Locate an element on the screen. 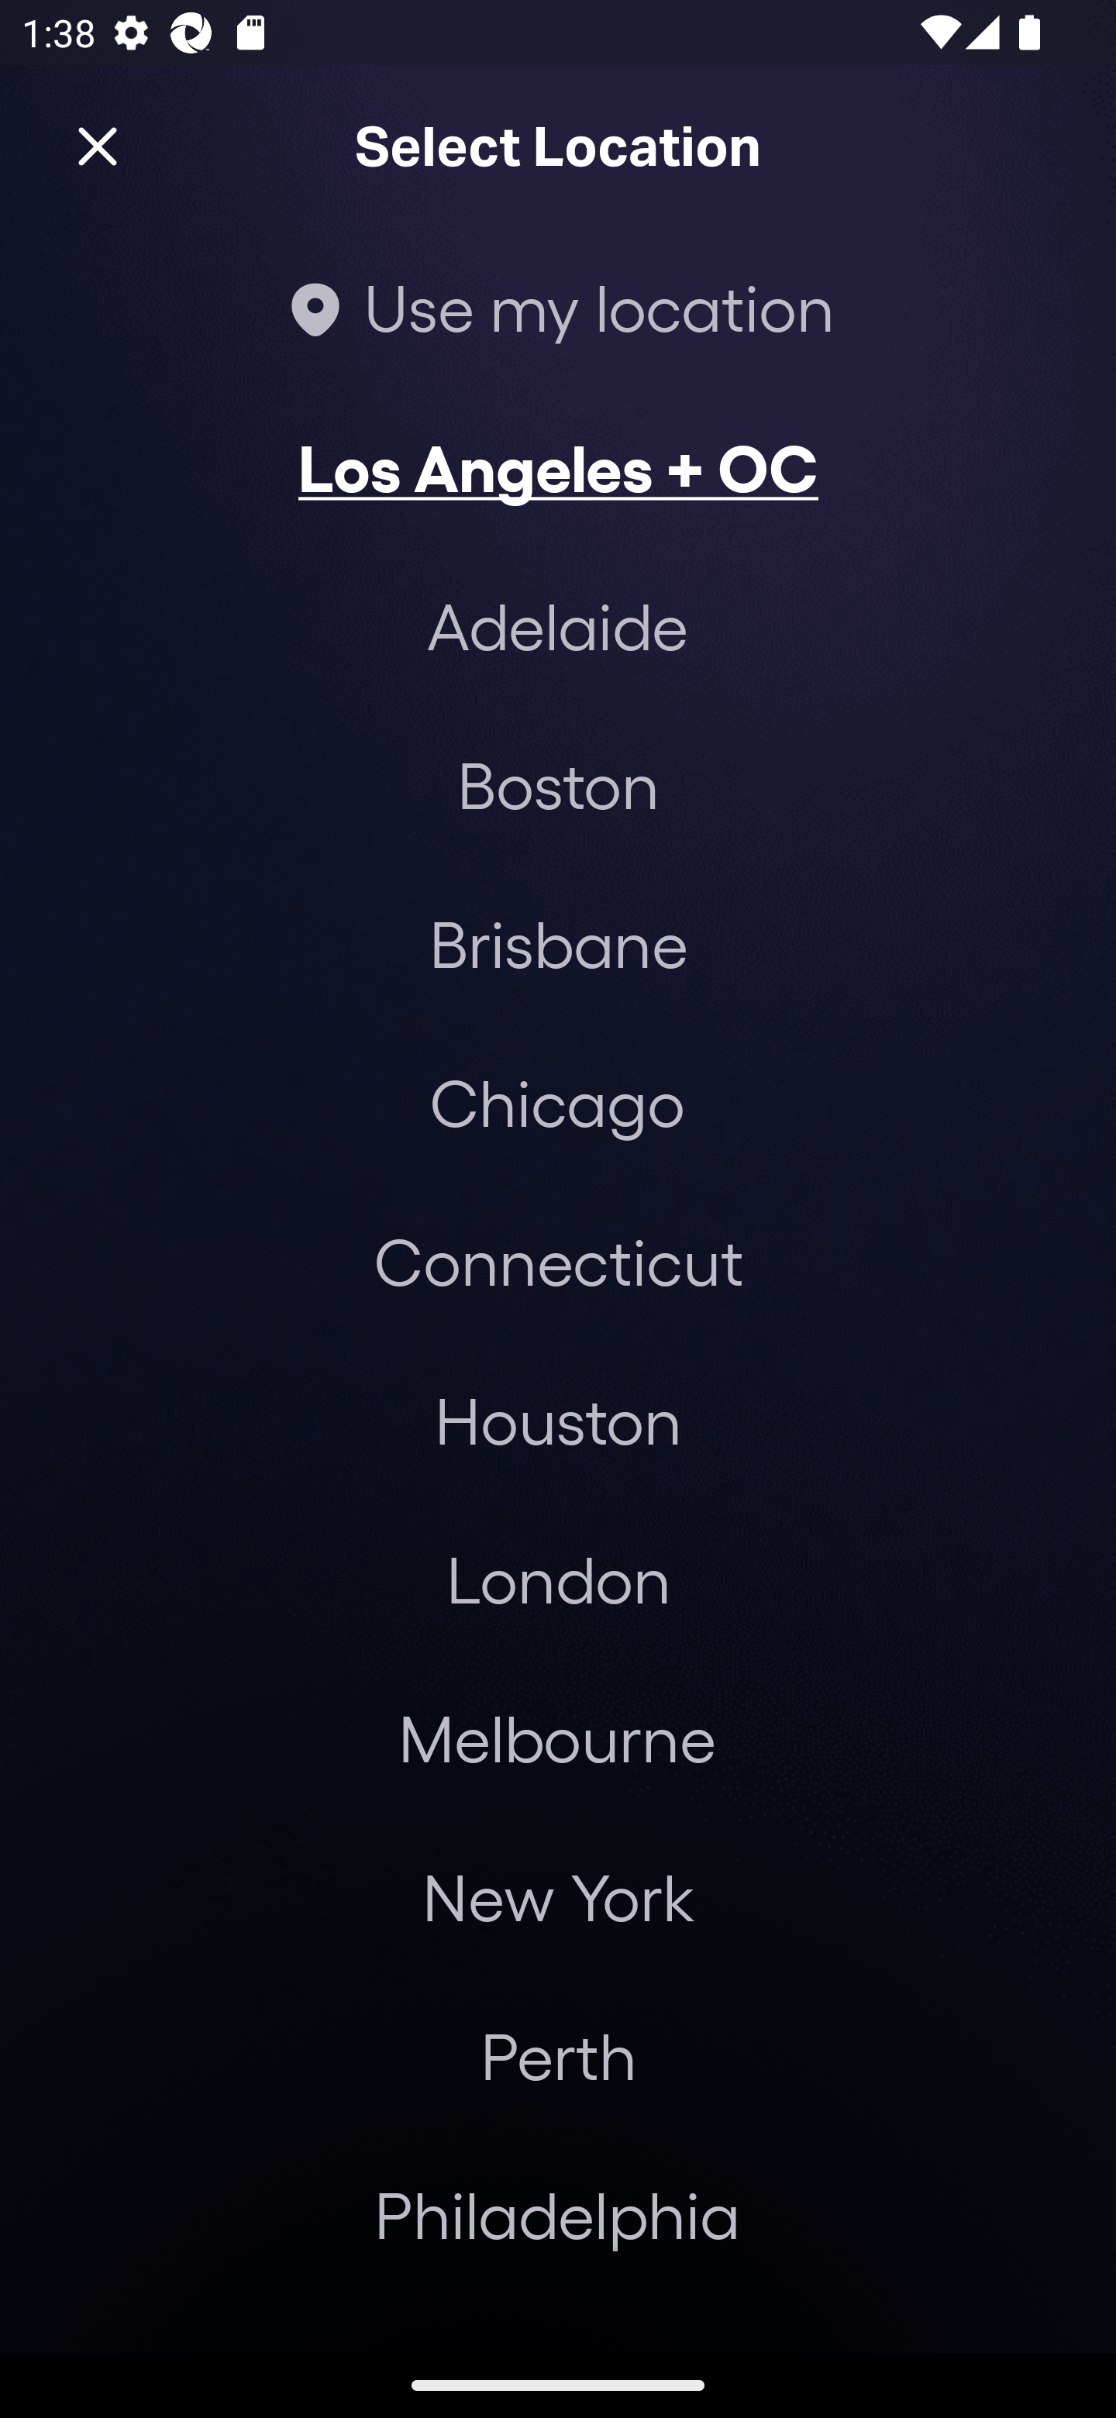 The height and width of the screenshot is (2418, 1116). Chicago is located at coordinates (557, 1102).